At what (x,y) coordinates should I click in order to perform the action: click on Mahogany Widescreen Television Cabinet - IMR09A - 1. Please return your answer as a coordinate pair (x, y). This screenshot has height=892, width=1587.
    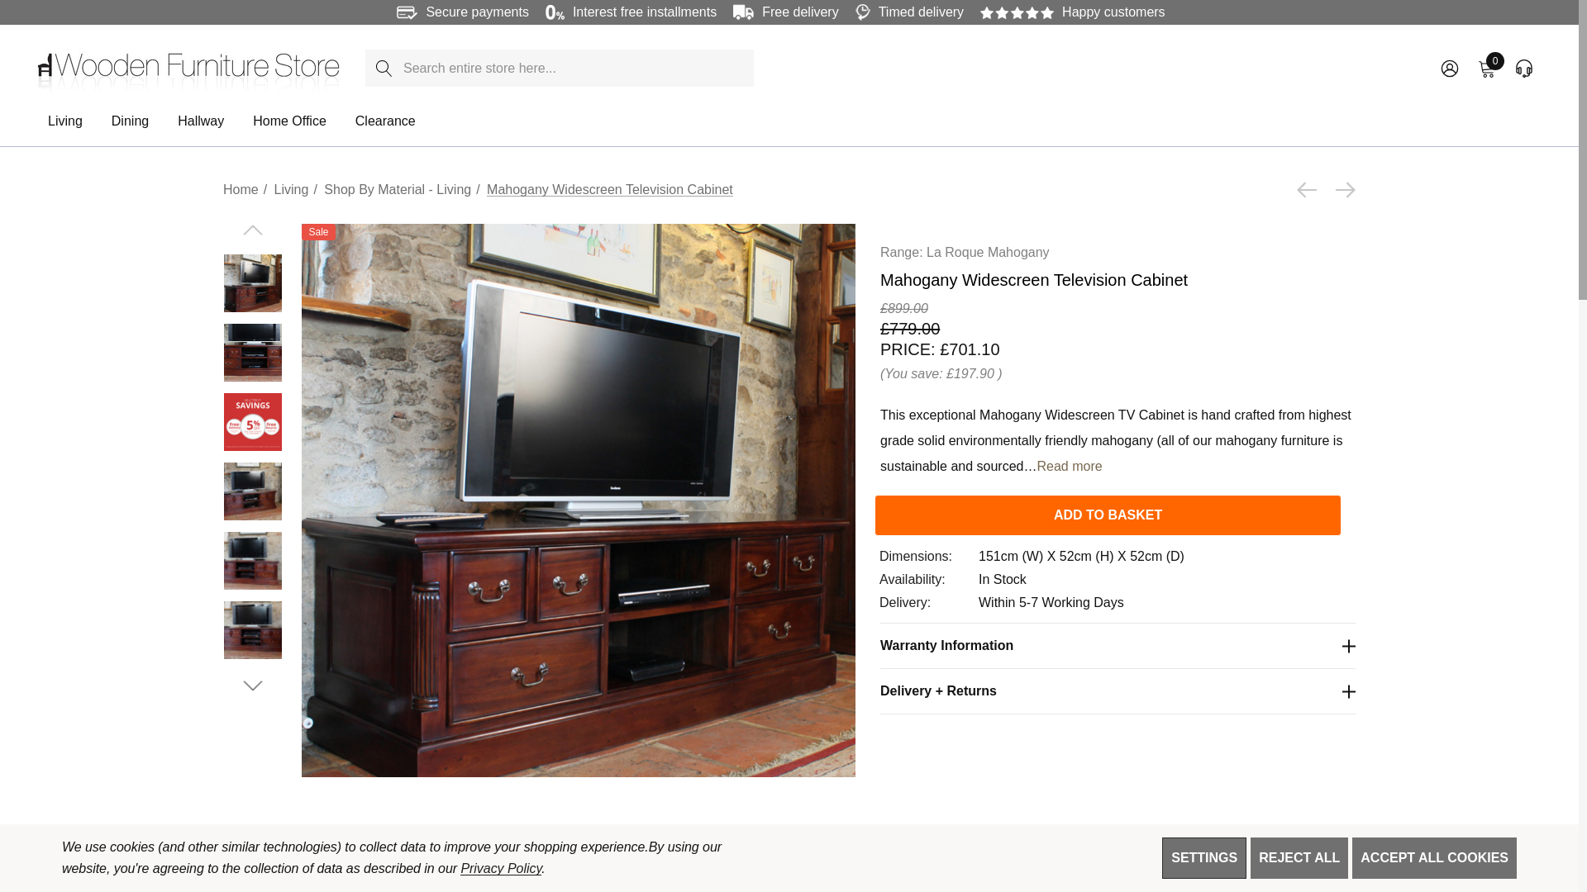
    Looking at the image, I should click on (1108, 515).